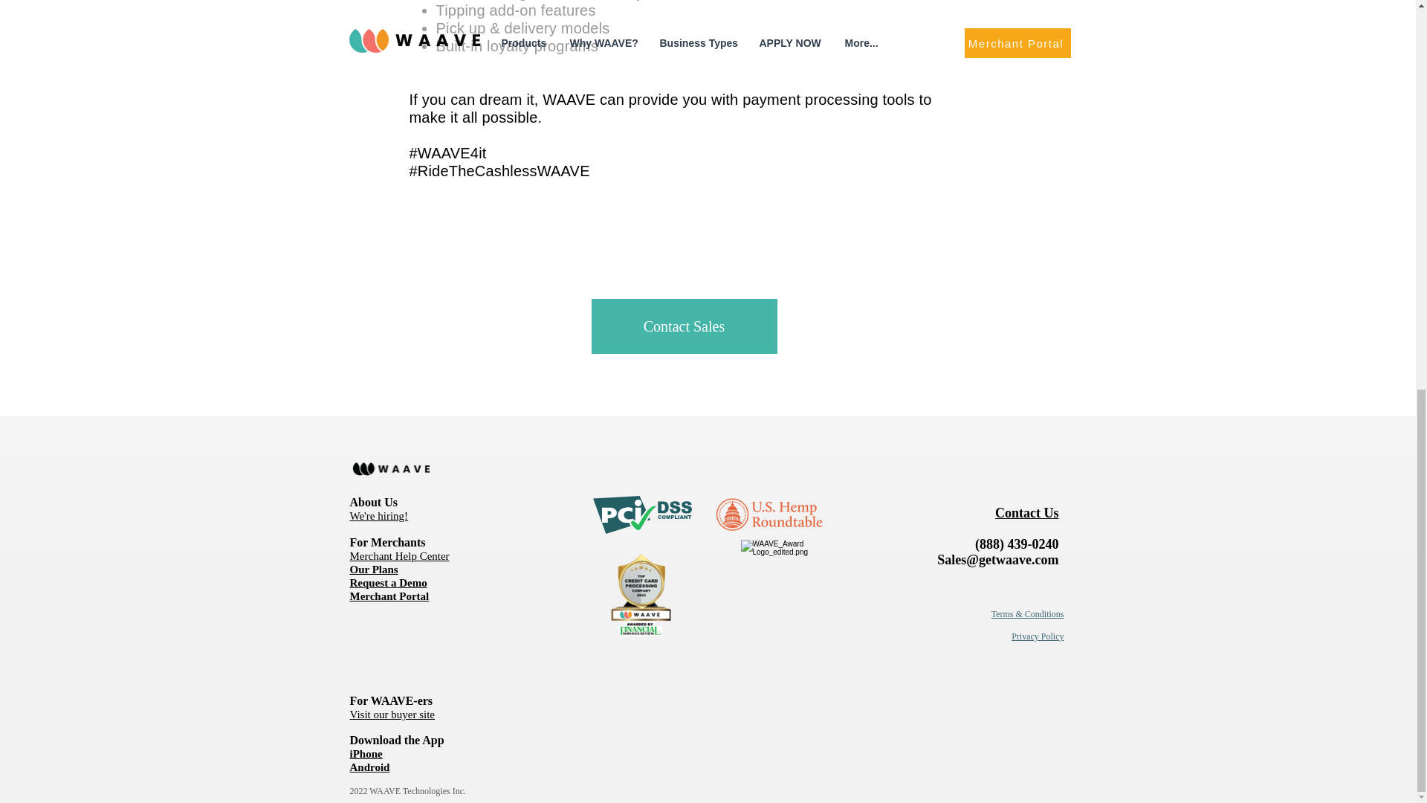 The height and width of the screenshot is (803, 1427). Describe the element at coordinates (1038, 636) in the screenshot. I see `Privacy Policy` at that location.